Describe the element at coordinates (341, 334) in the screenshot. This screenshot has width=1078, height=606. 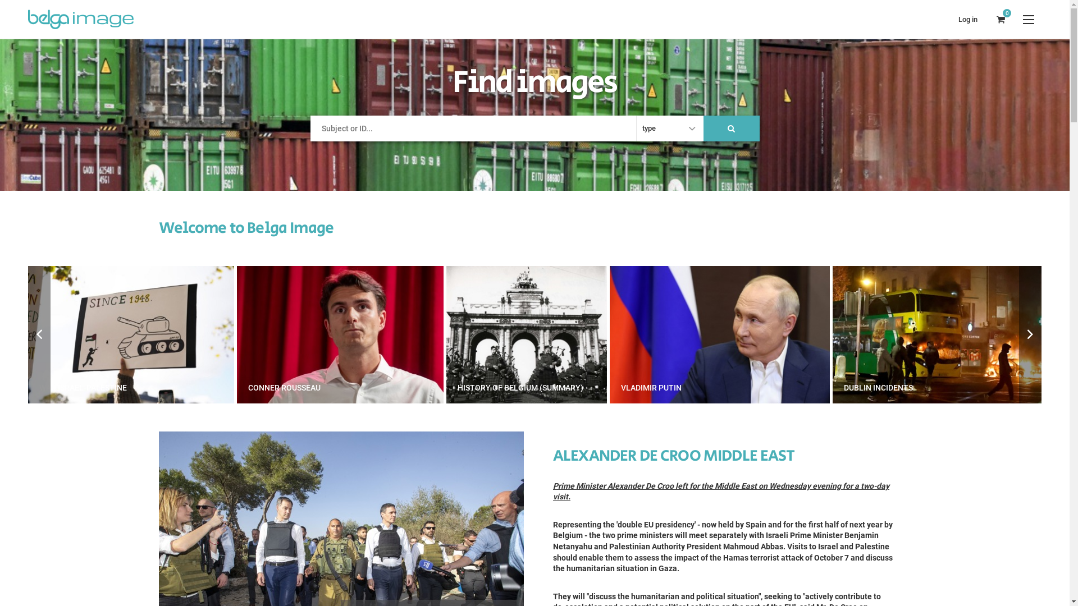
I see `WAR ISRAEL-PALESTINE` at that location.